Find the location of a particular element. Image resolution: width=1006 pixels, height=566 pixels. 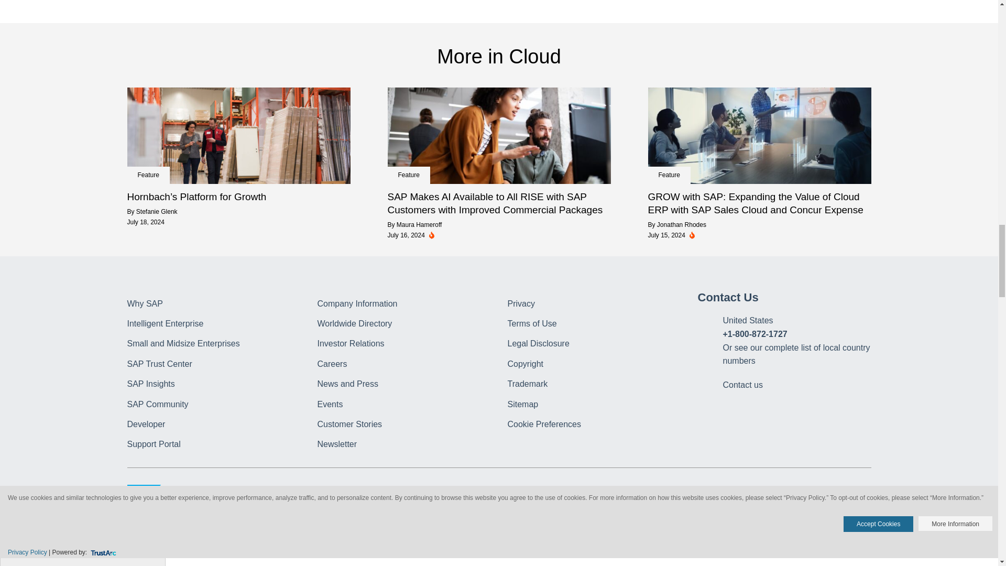

Posts by Stefanie Glenk is located at coordinates (157, 212).